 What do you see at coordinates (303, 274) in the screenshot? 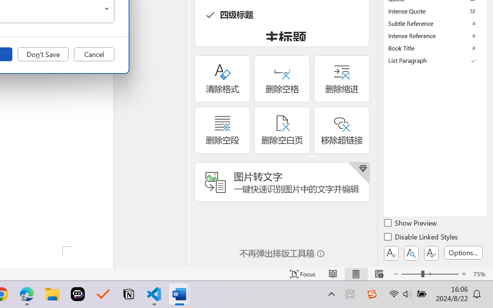
I see `Focus ` at bounding box center [303, 274].